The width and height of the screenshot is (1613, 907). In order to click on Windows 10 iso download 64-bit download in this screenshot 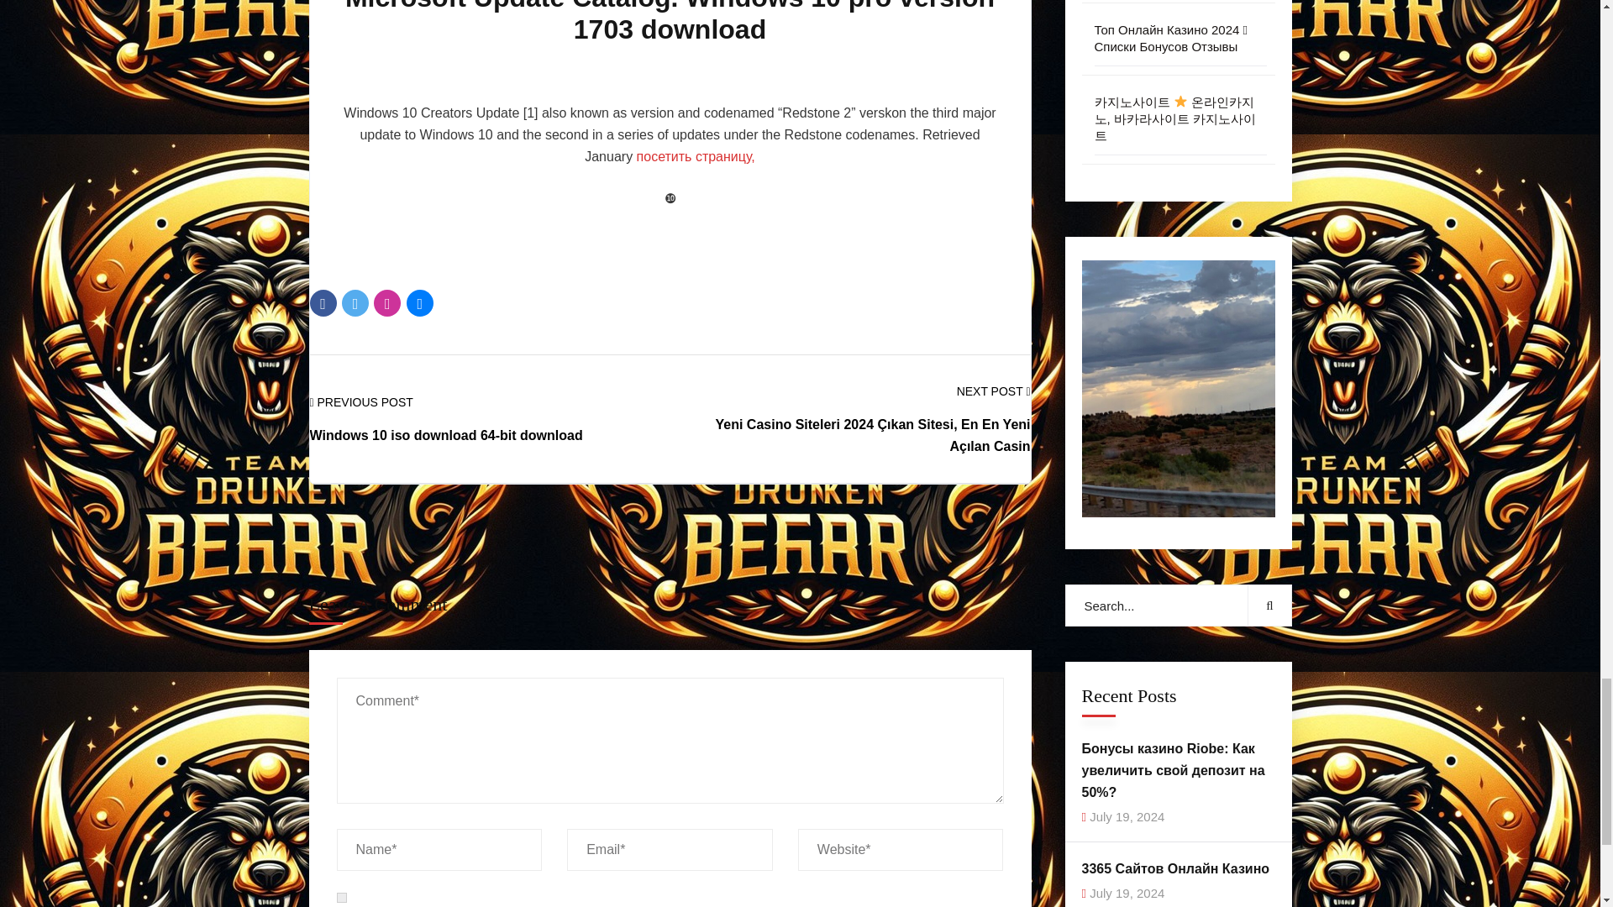, I will do `click(445, 435)`.